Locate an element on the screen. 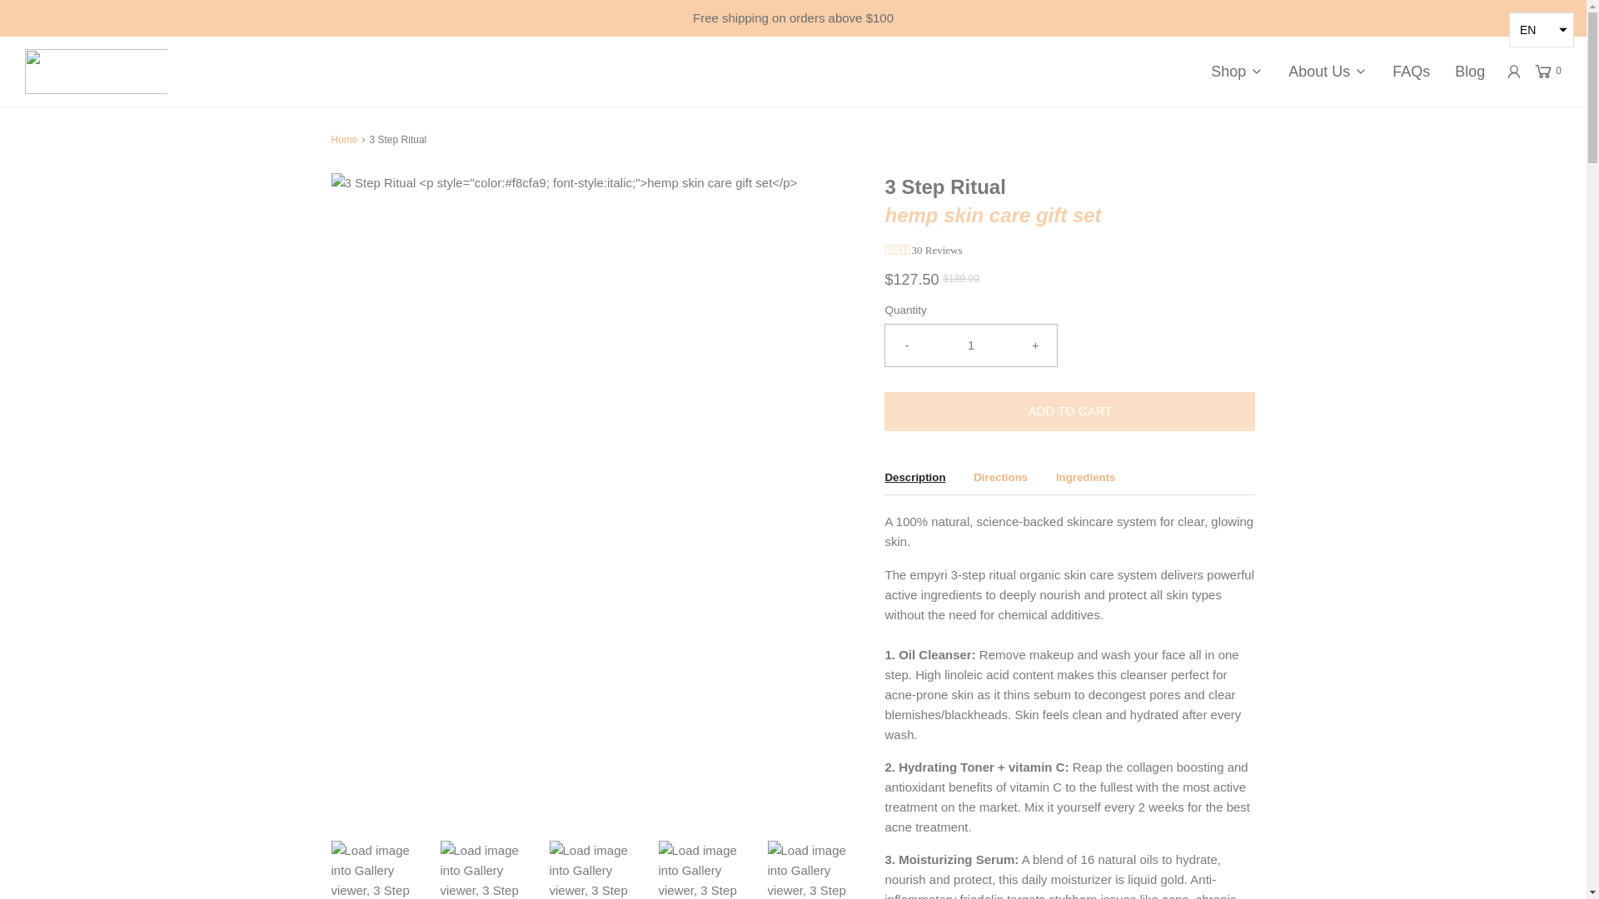  - is located at coordinates (906, 345).